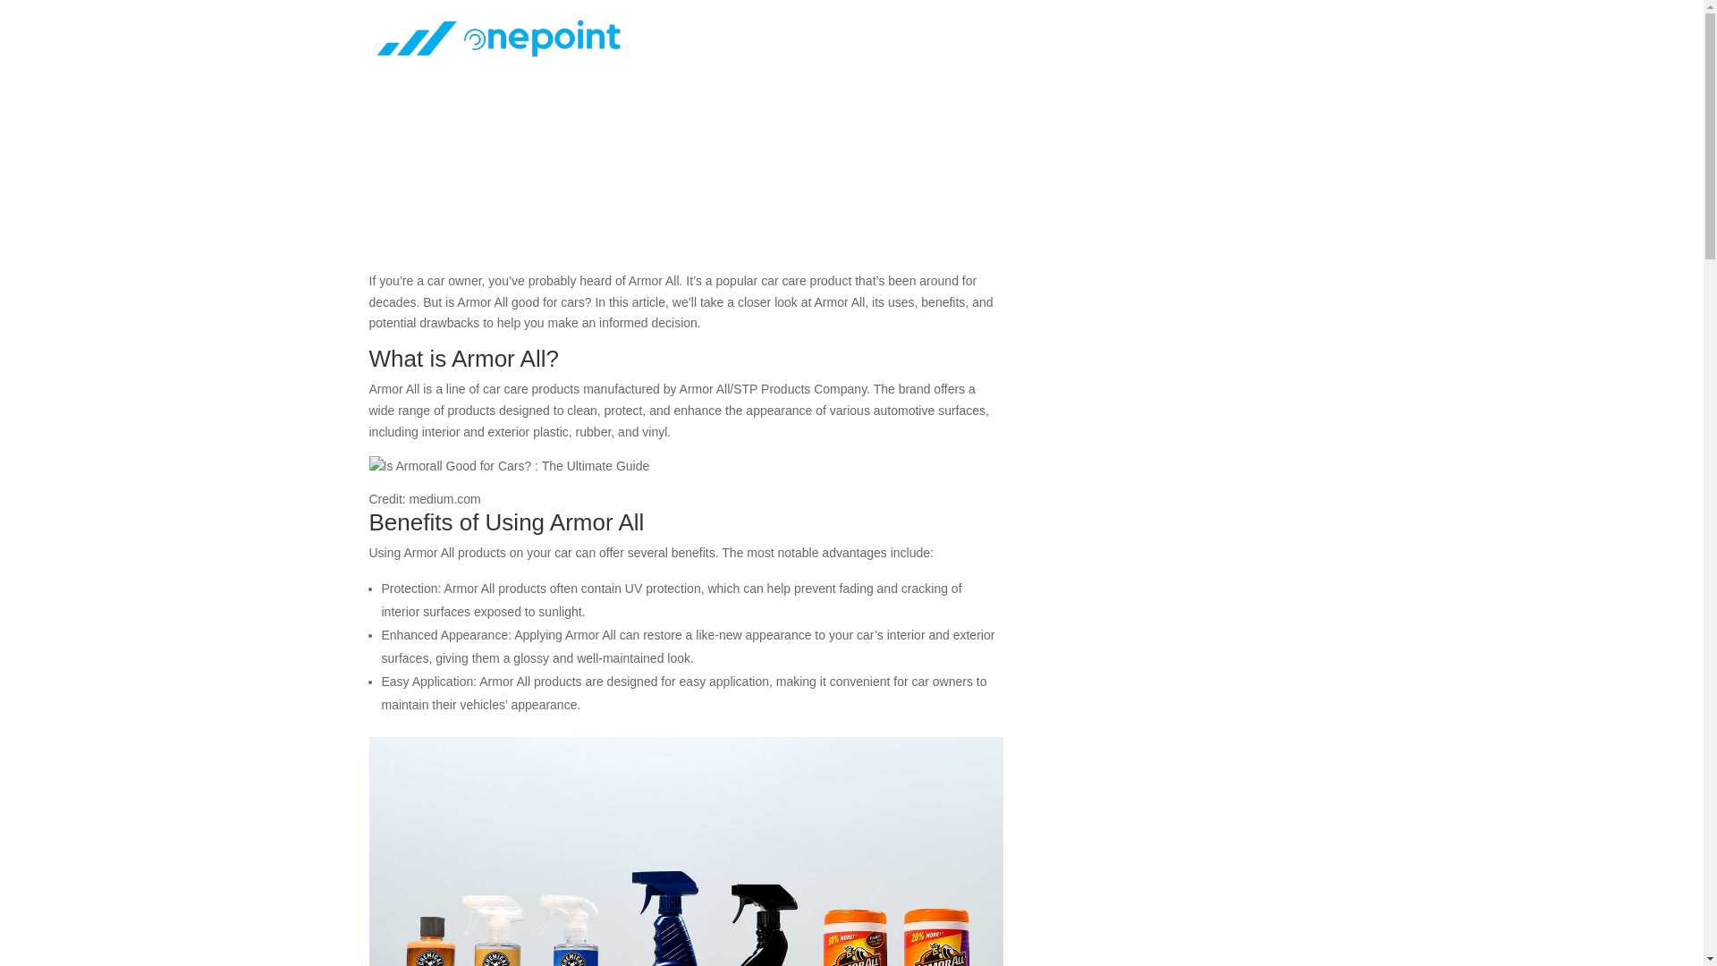  Describe the element at coordinates (632, 114) in the screenshot. I see `Cleaners` at that location.